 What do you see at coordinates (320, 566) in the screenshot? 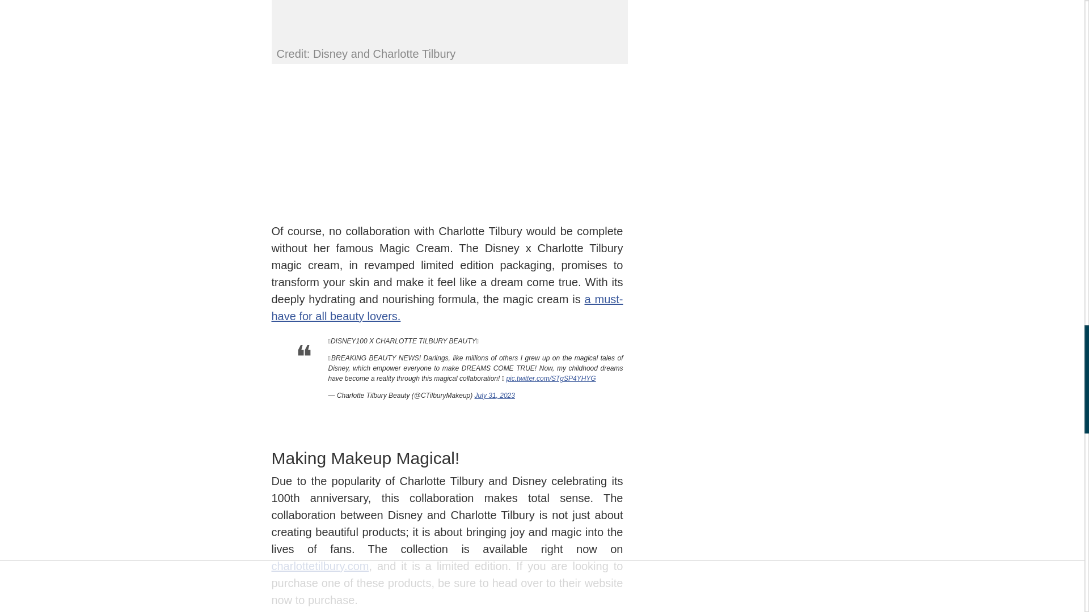
I see `charlottetilbury.com` at bounding box center [320, 566].